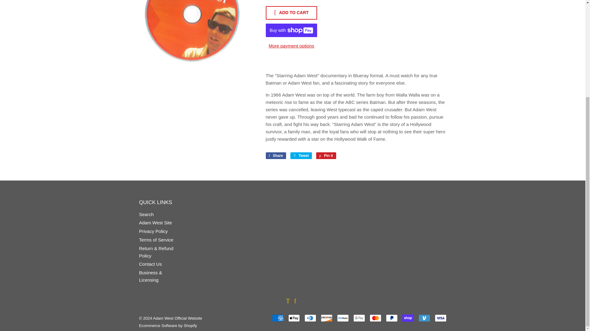  Describe the element at coordinates (150, 264) in the screenshot. I see `Terms of Service` at that location.